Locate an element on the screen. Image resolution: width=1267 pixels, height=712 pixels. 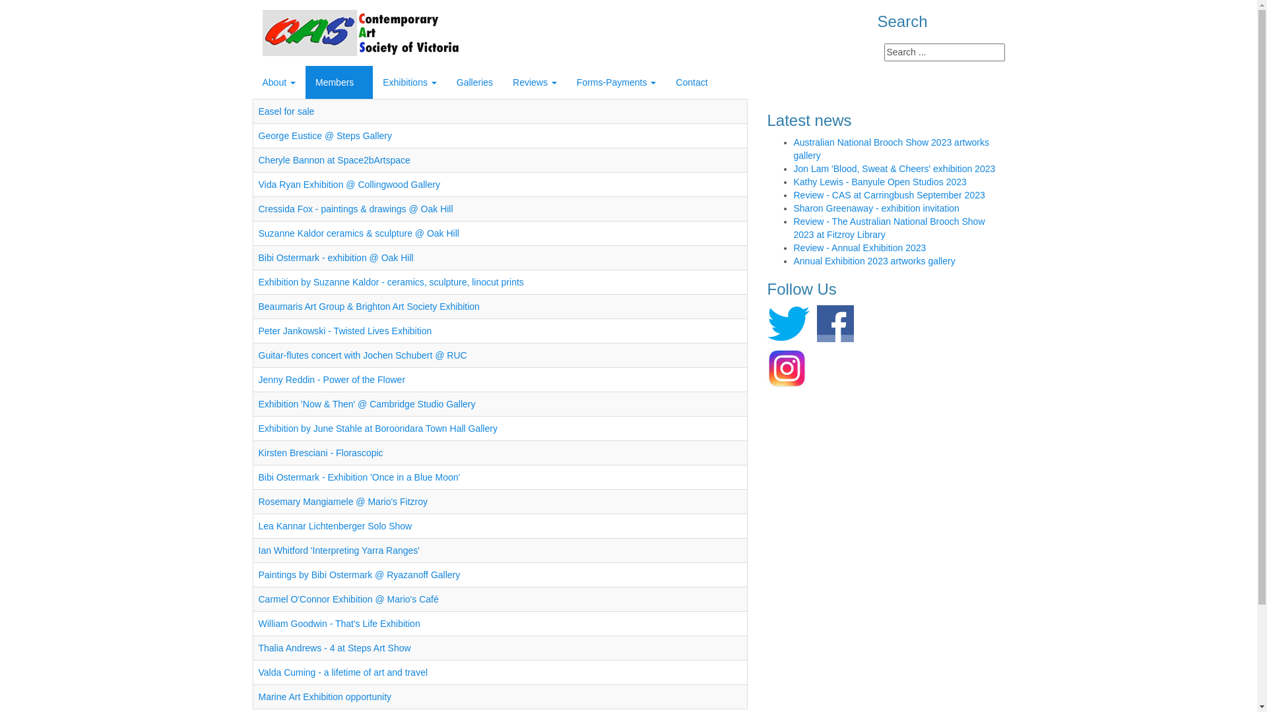
Cheryle Bannon at Space2bArtspace is located at coordinates (335, 160).